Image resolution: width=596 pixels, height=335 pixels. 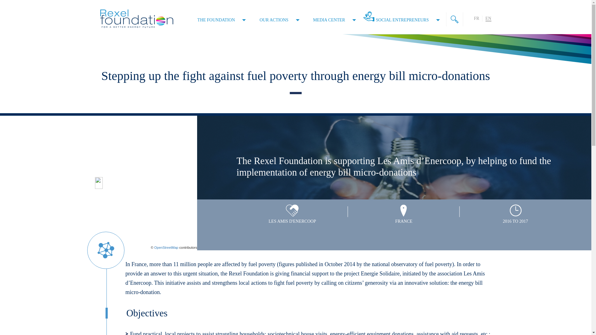 I want to click on OUR ACTIONS, so click(x=279, y=19).